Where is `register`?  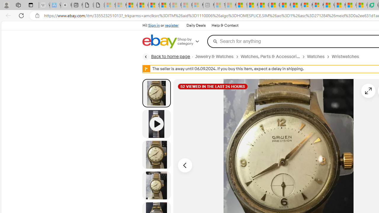
register is located at coordinates (172, 25).